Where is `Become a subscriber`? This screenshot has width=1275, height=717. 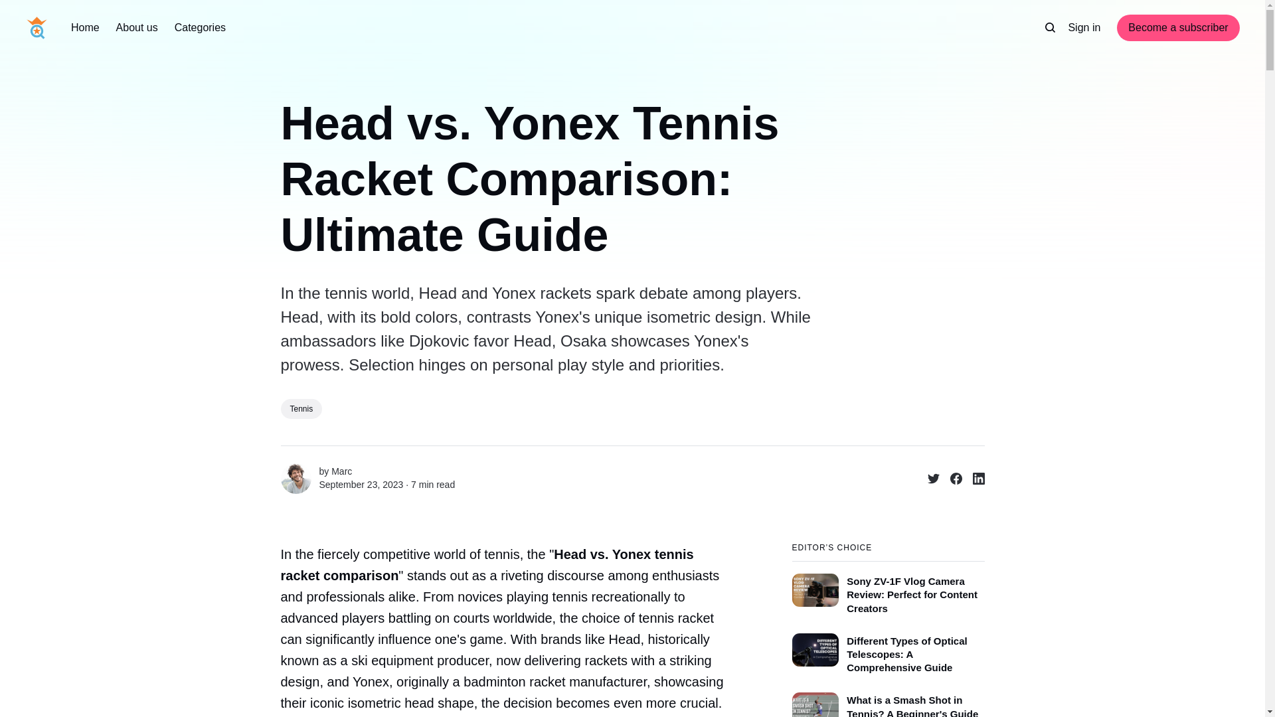
Become a subscriber is located at coordinates (1178, 27).